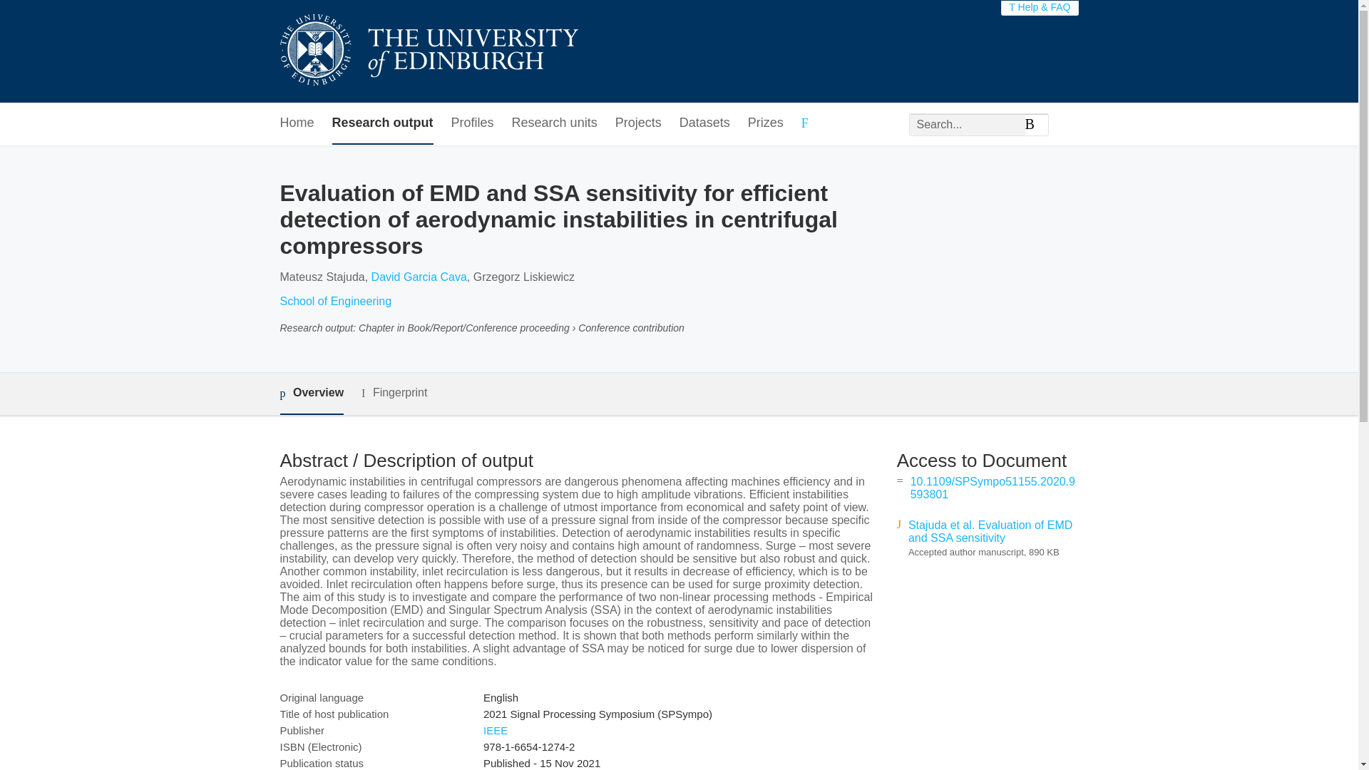 This screenshot has height=770, width=1369. I want to click on Overview, so click(311, 394).